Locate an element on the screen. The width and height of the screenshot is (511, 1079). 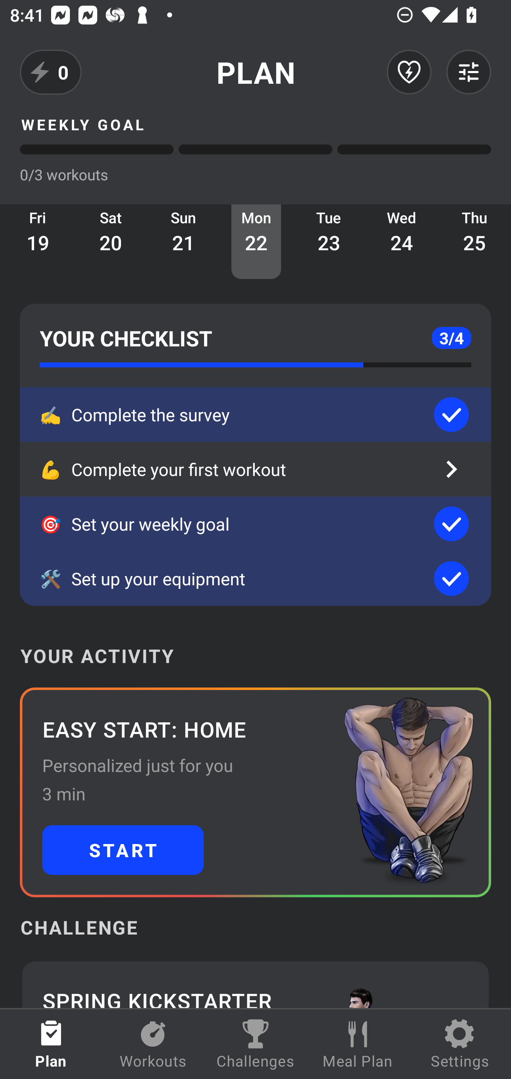
START is located at coordinates (123, 850).